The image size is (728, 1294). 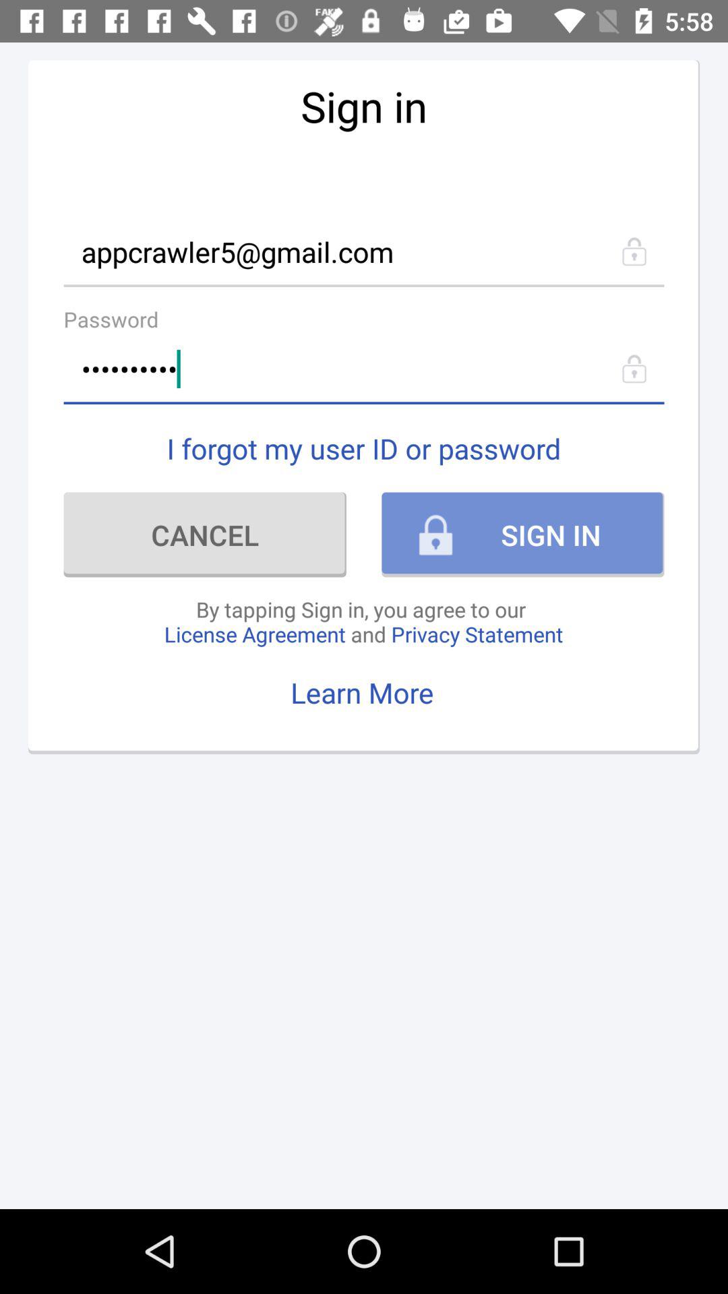 What do you see at coordinates (364, 369) in the screenshot?
I see `launch crowd3116# item` at bounding box center [364, 369].